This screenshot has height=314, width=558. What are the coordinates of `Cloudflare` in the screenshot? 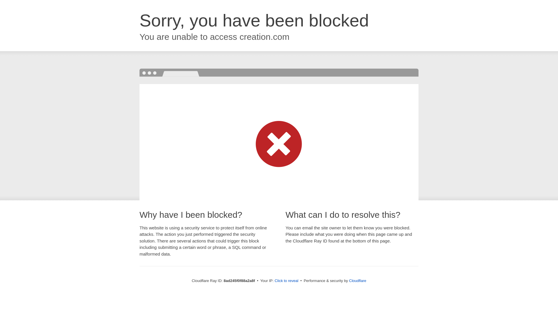 It's located at (357, 281).